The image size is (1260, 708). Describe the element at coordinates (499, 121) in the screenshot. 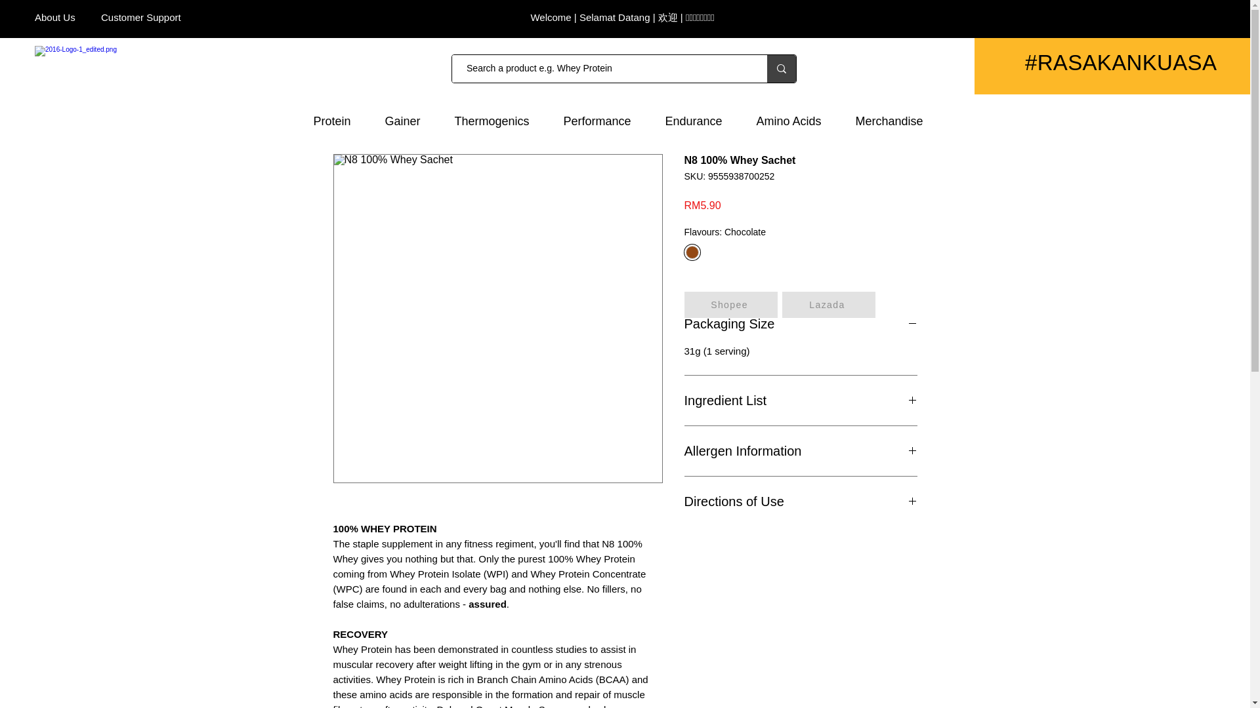

I see `Thermogenics` at that location.